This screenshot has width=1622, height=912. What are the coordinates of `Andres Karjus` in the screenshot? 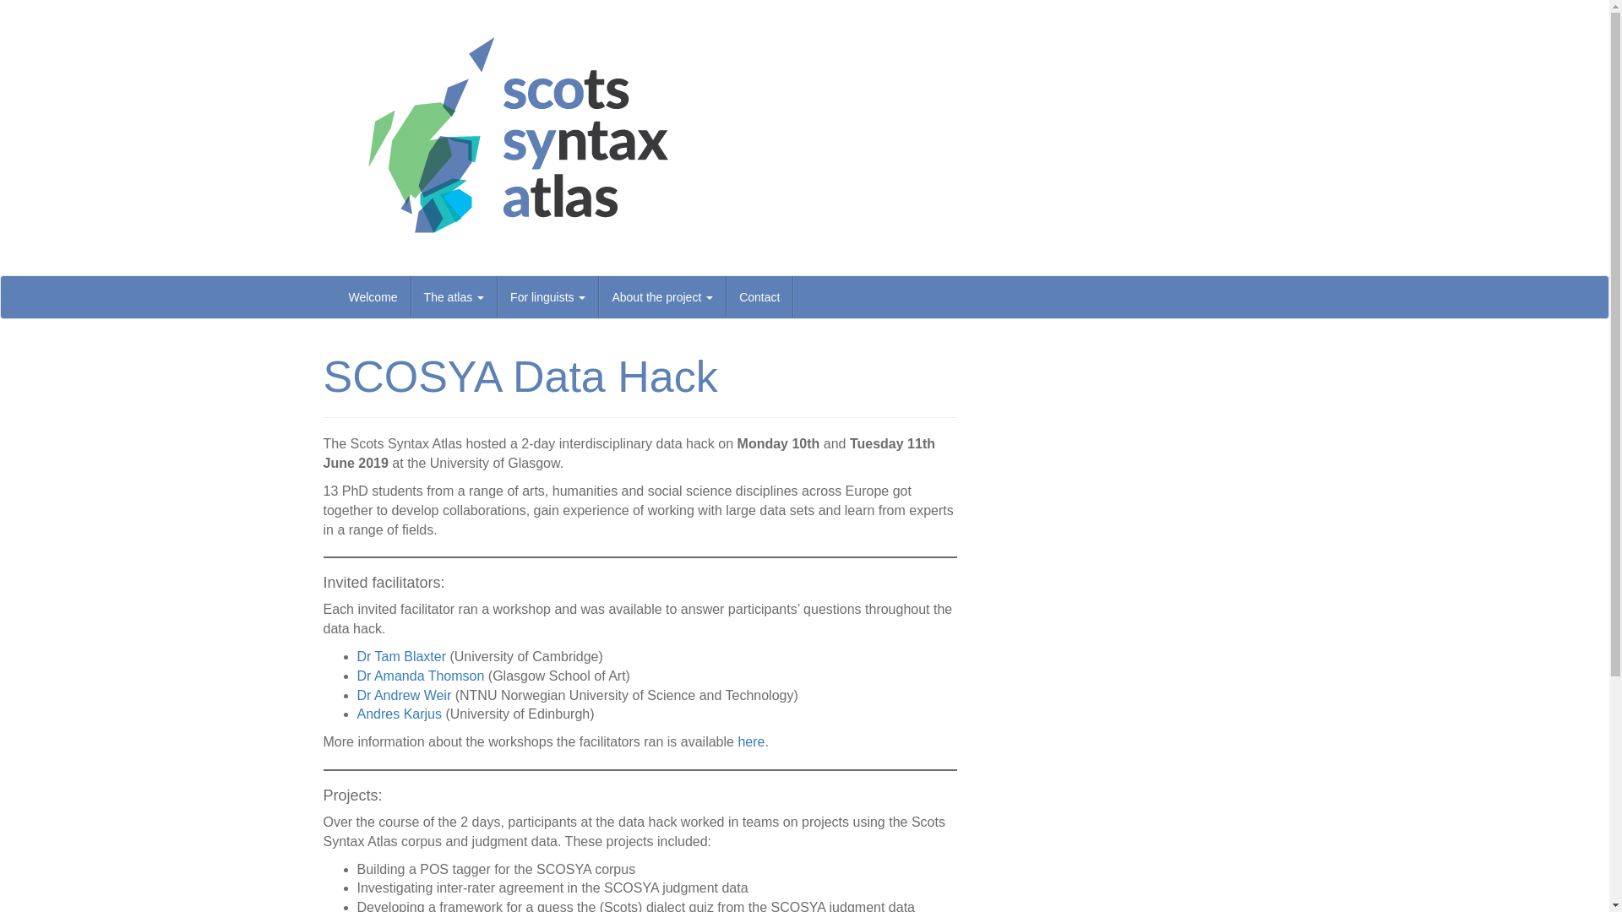 It's located at (399, 714).